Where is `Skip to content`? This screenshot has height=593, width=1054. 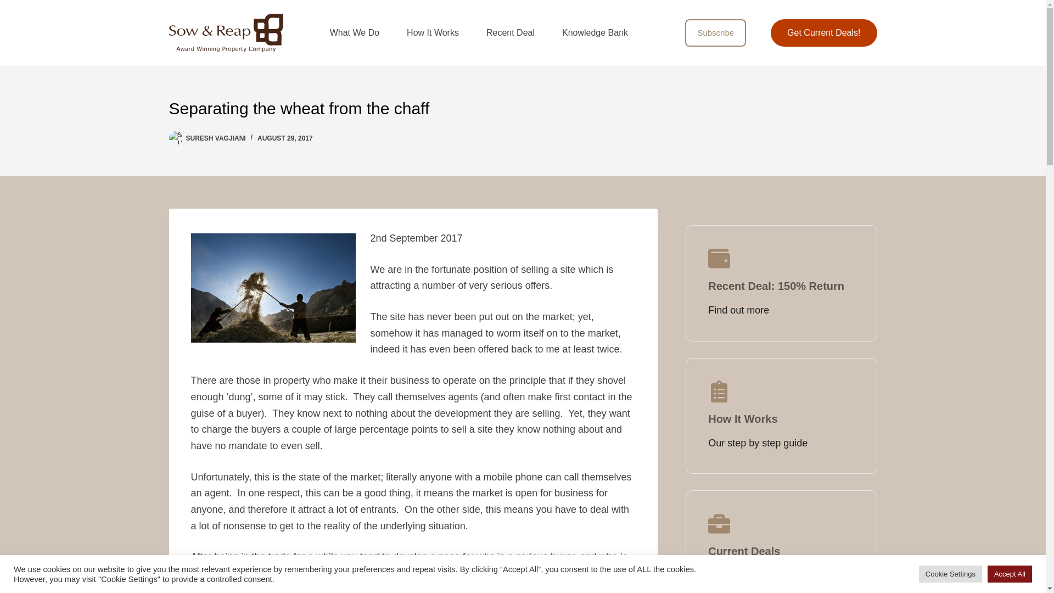
Skip to content is located at coordinates (11, 5).